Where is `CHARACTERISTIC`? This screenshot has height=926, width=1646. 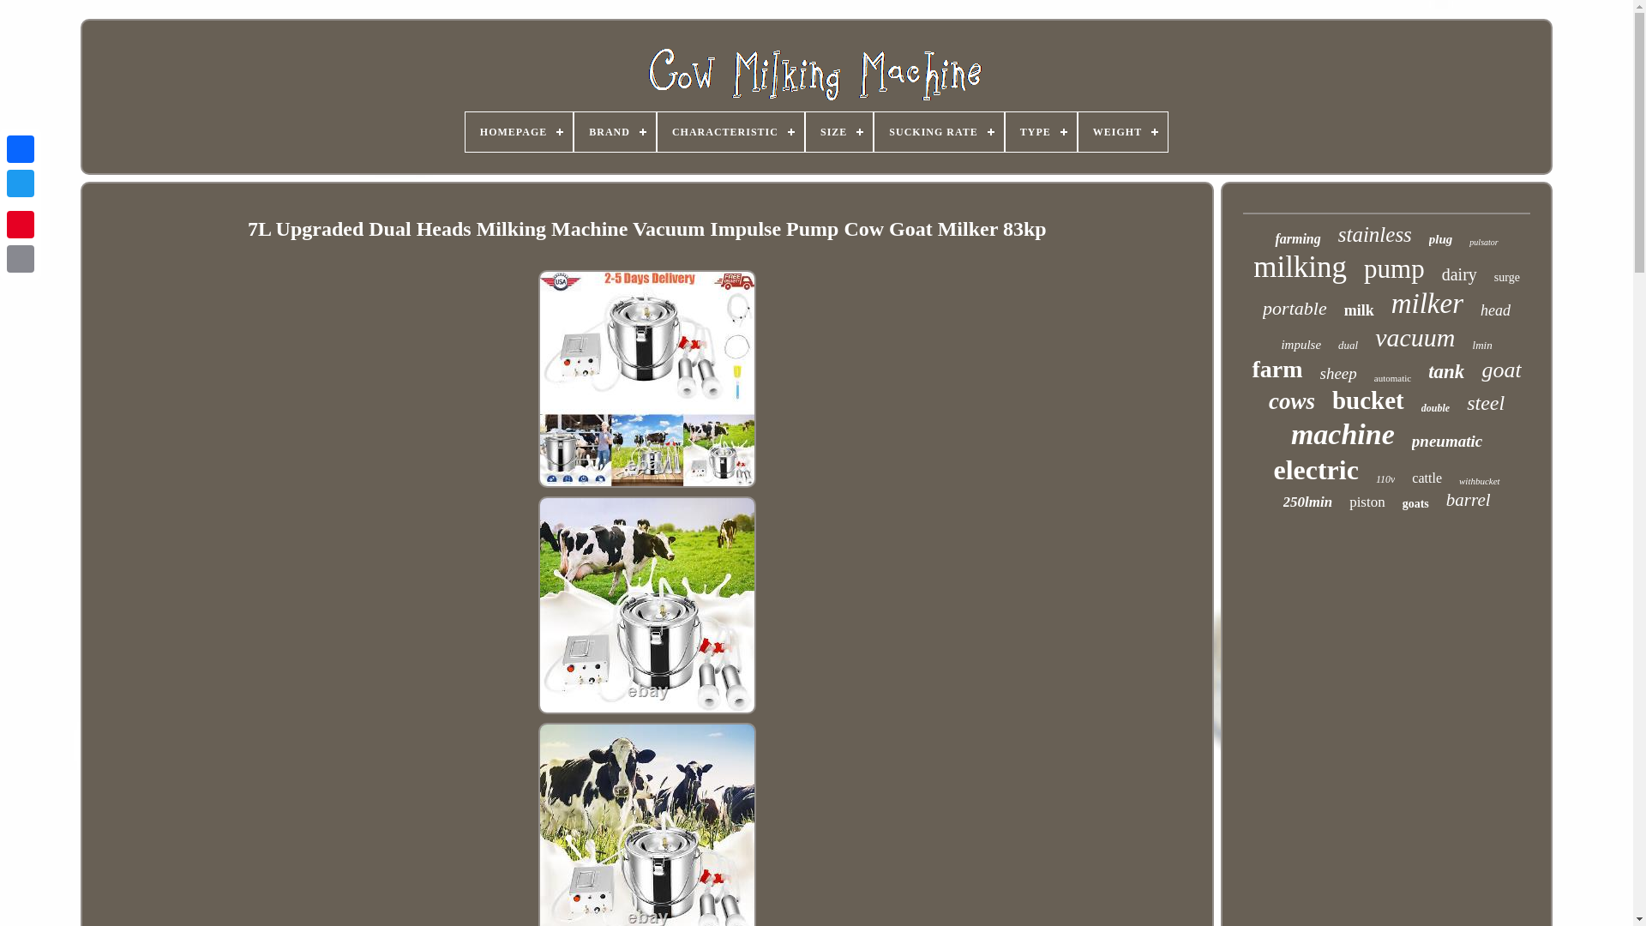 CHARACTERISTIC is located at coordinates (730, 132).